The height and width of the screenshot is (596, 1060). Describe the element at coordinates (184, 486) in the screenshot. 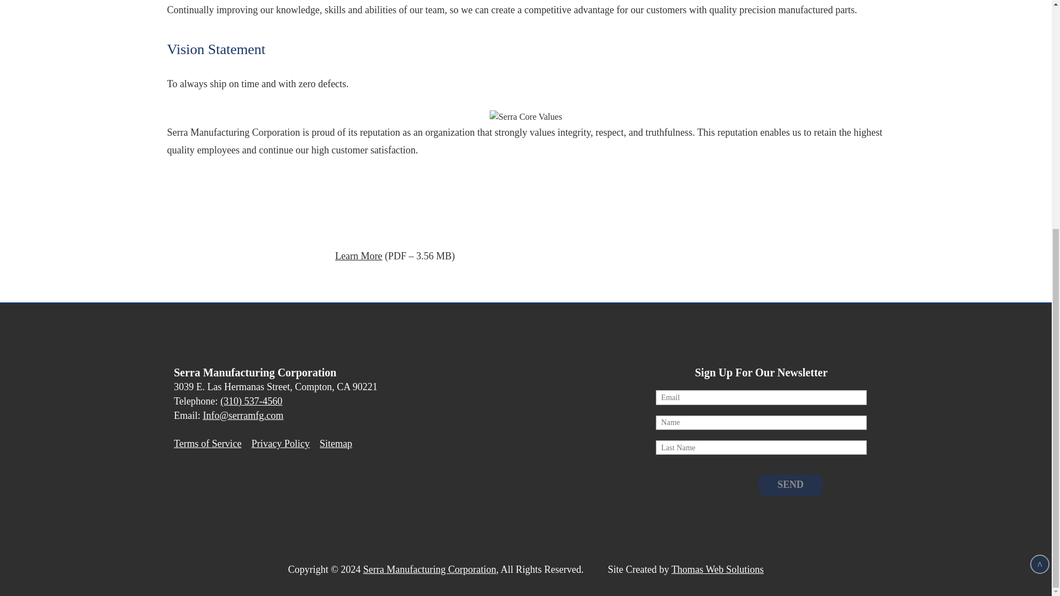

I see `Google` at that location.